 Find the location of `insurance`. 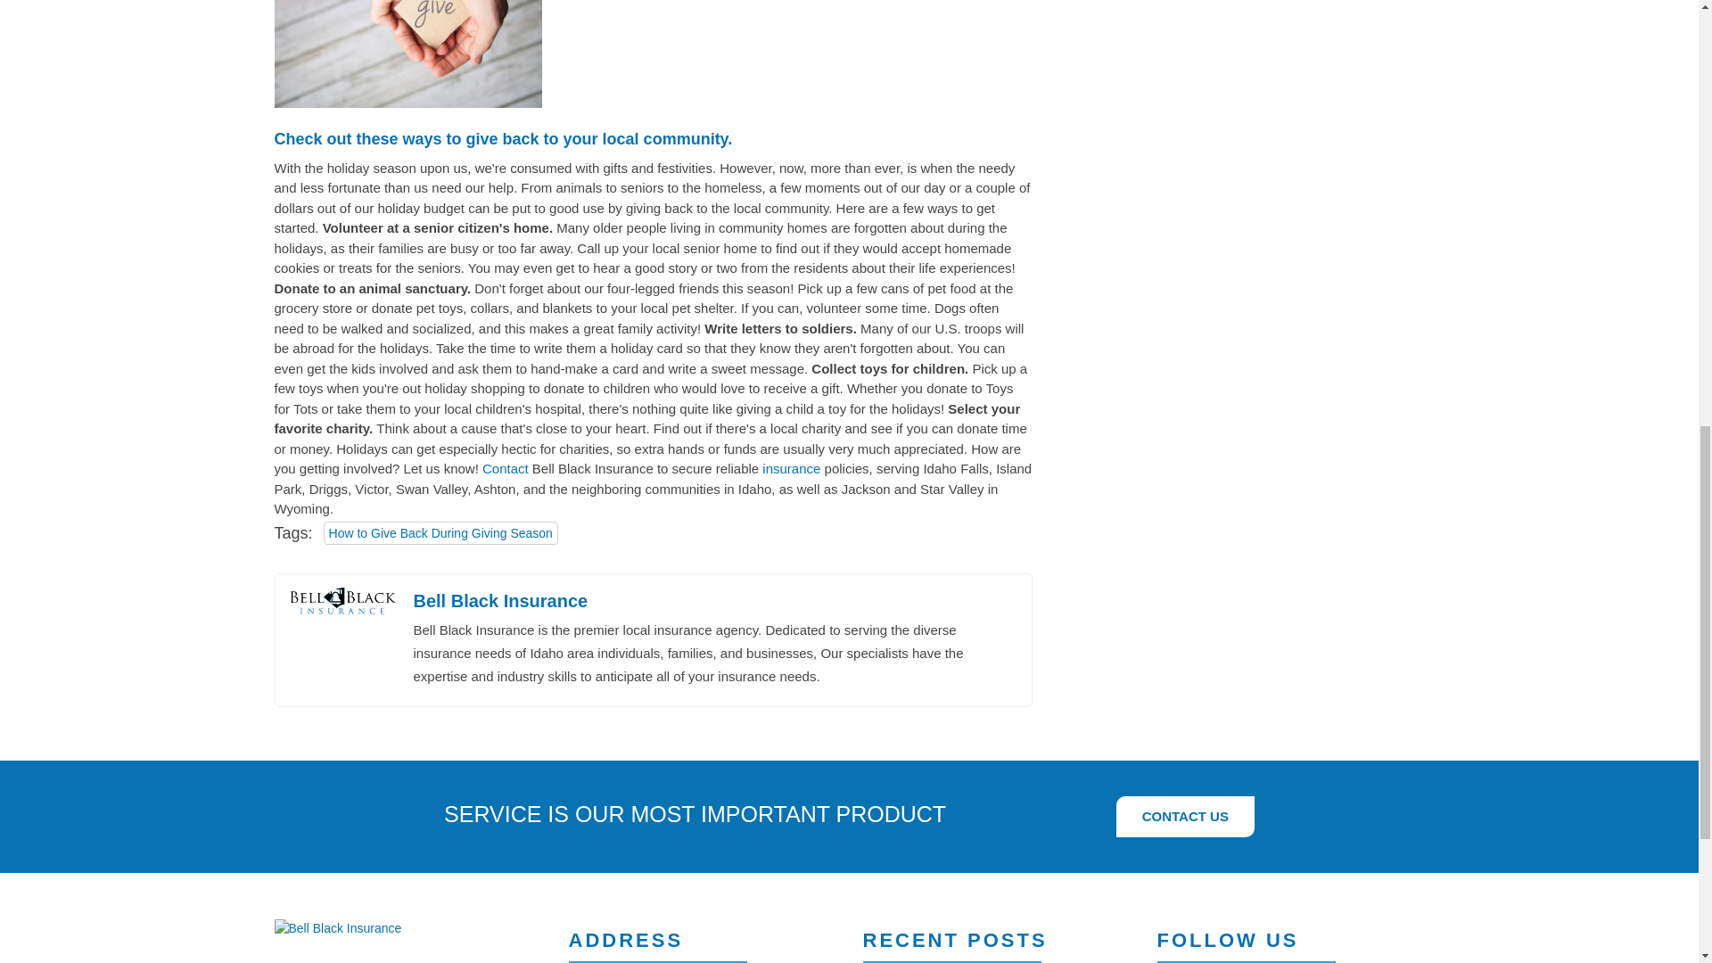

insurance is located at coordinates (790, 469).